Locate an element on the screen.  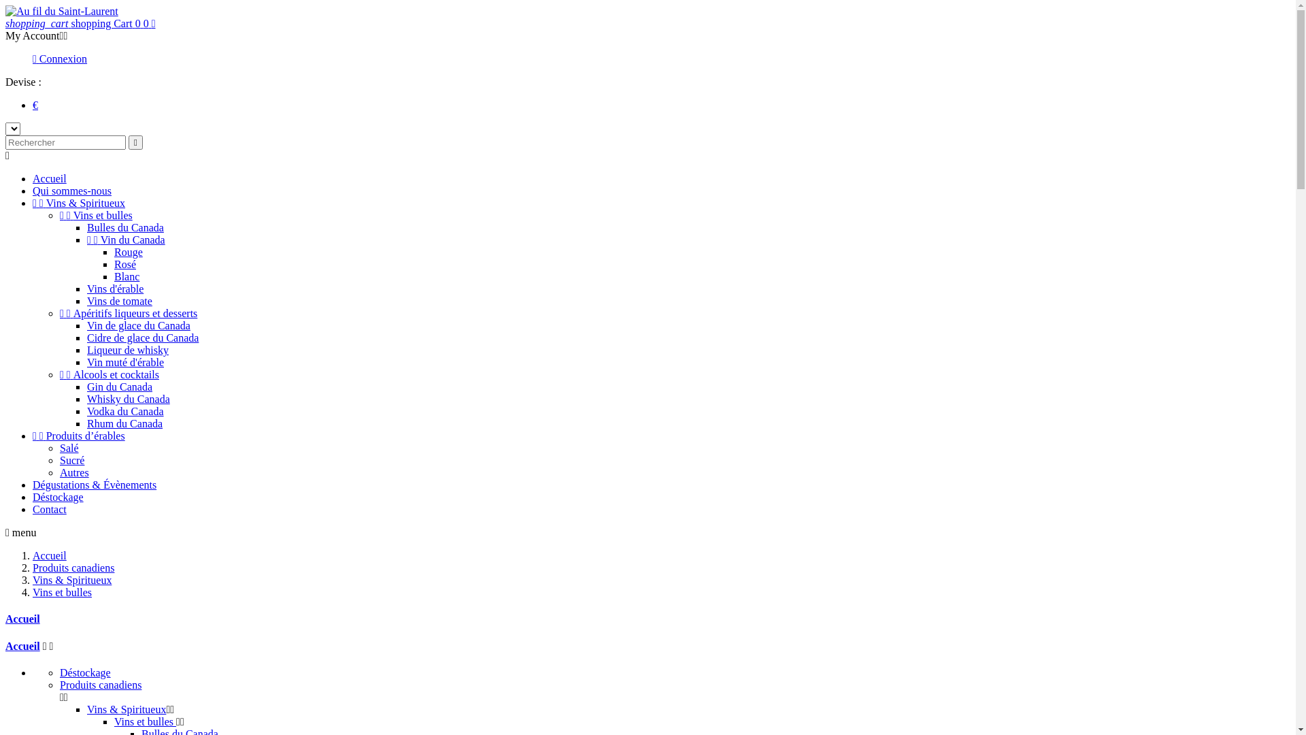
Produits canadiens is located at coordinates (73, 568).